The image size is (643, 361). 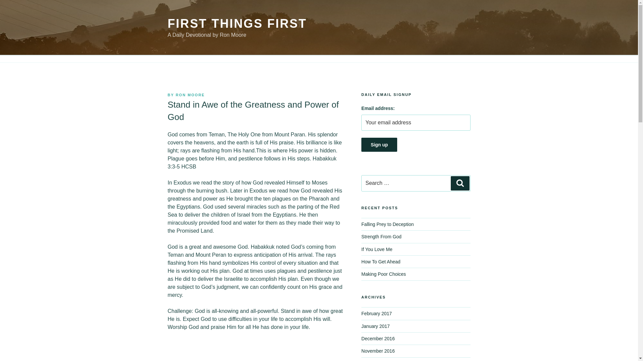 I want to click on November 2016, so click(x=378, y=351).